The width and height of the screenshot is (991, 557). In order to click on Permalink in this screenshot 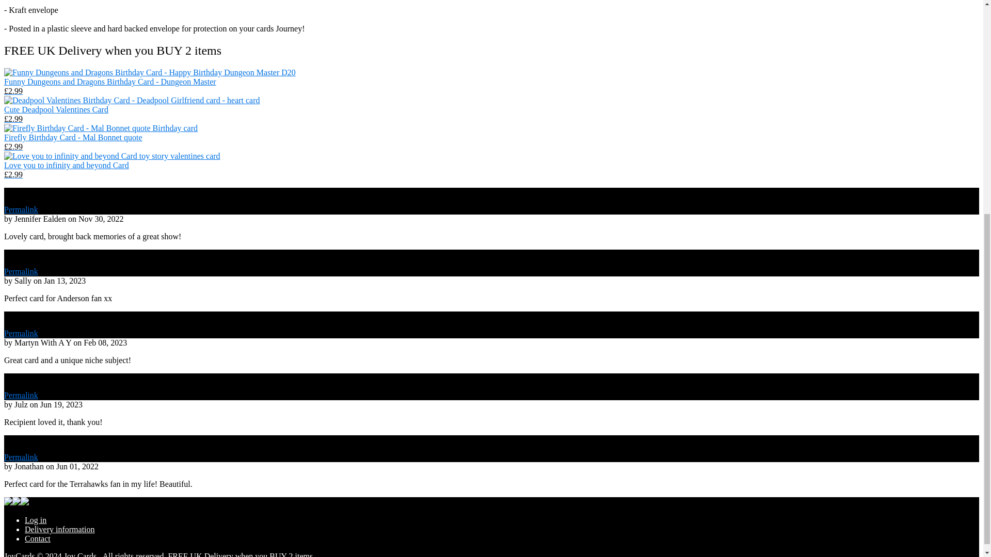, I will do `click(21, 457)`.